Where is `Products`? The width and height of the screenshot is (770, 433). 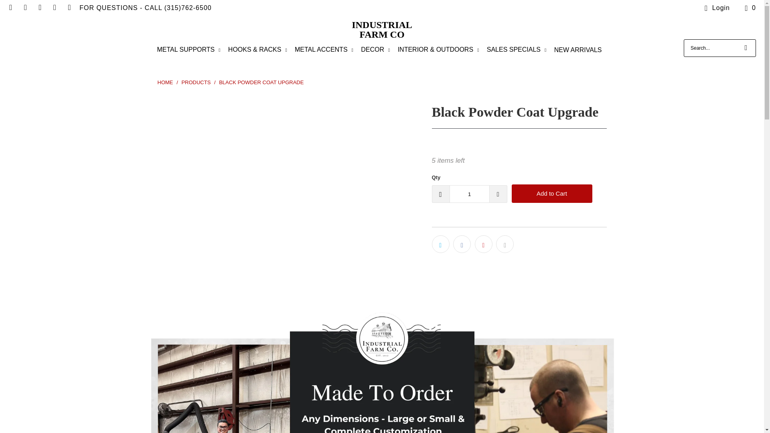 Products is located at coordinates (197, 82).